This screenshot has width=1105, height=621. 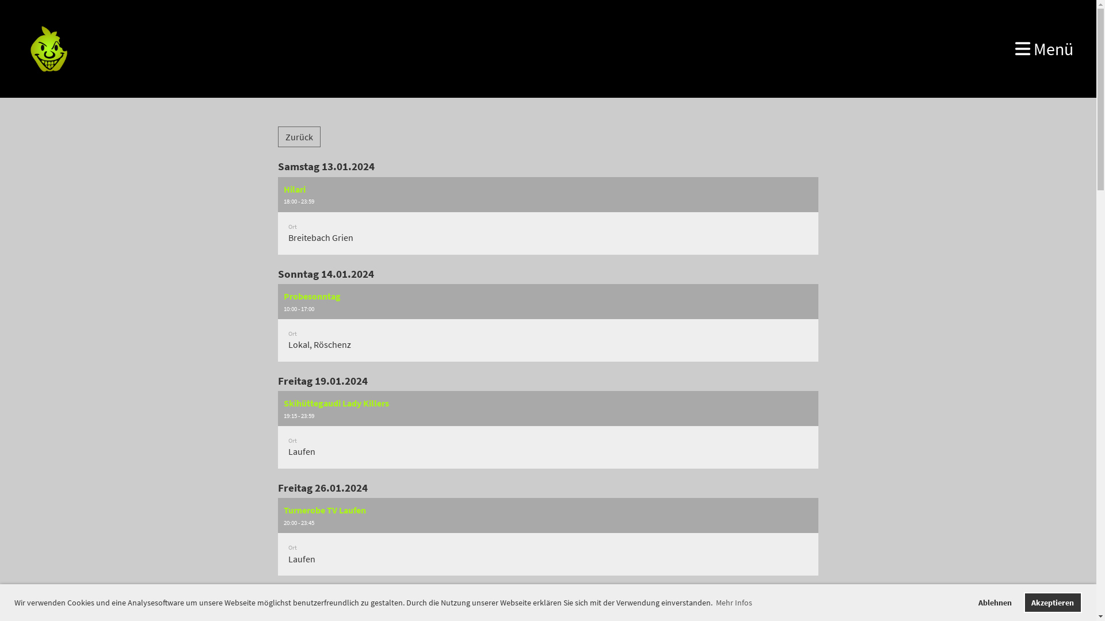 I want to click on Turnerobe TV Laufen
20:00 - 23:45
Ort
Laufen, so click(x=548, y=537).